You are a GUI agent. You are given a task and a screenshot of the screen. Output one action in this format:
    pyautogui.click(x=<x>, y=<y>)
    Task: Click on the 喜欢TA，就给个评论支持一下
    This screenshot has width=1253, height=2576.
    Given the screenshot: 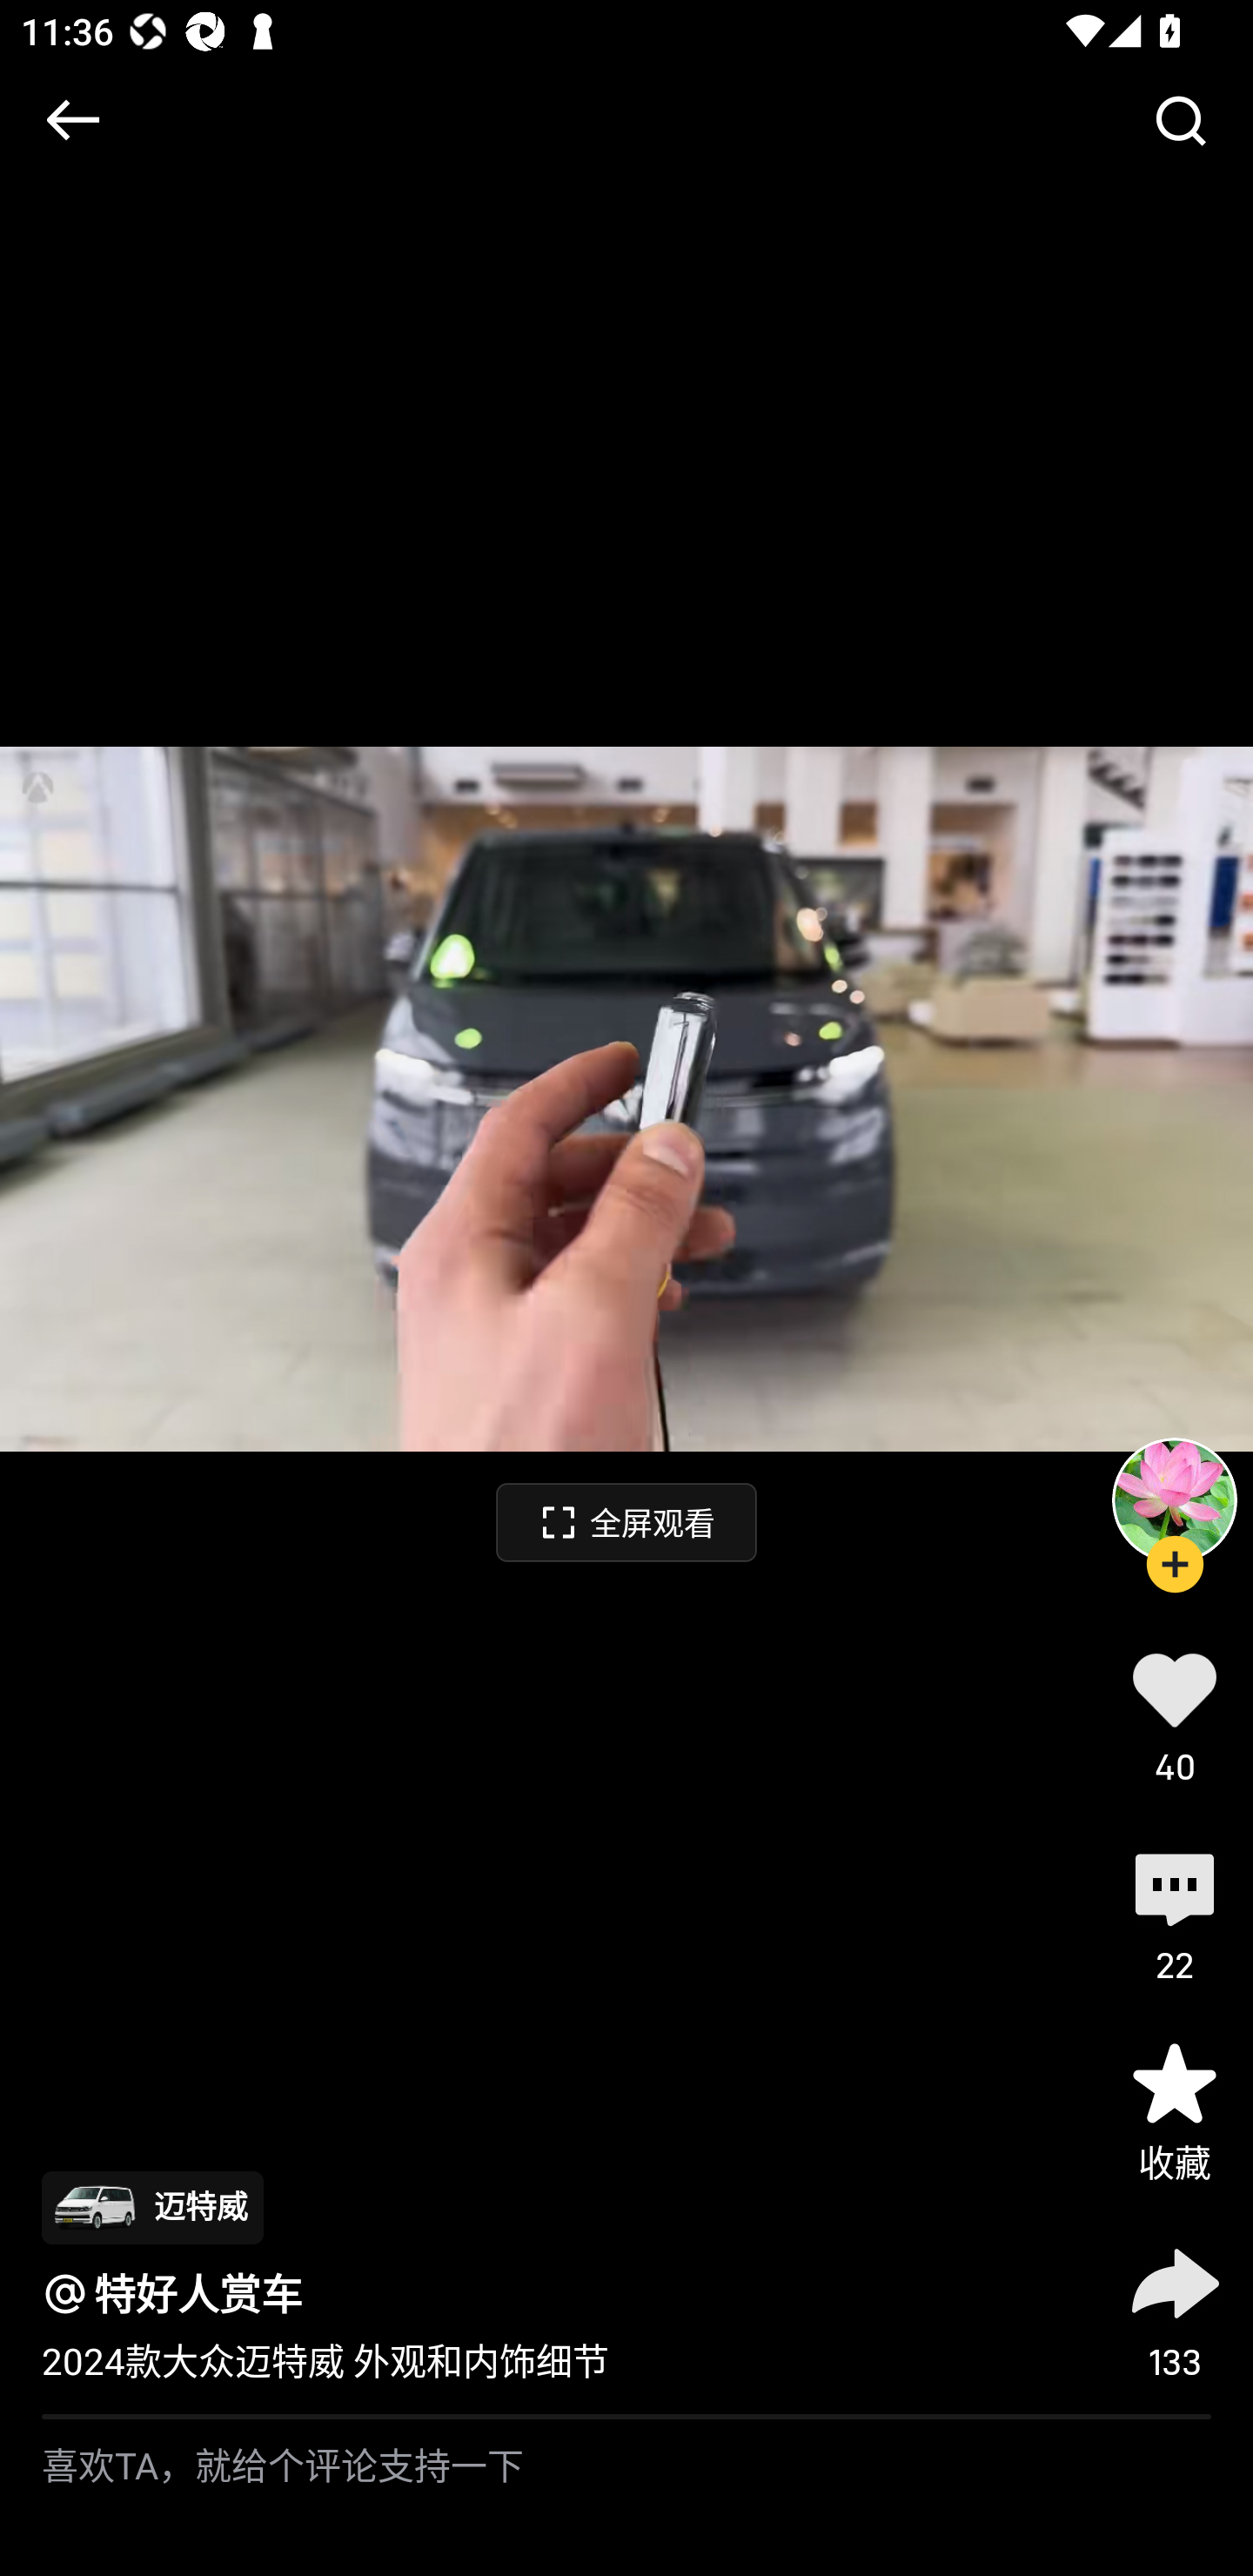 What is the action you would take?
    pyautogui.click(x=626, y=2498)
    